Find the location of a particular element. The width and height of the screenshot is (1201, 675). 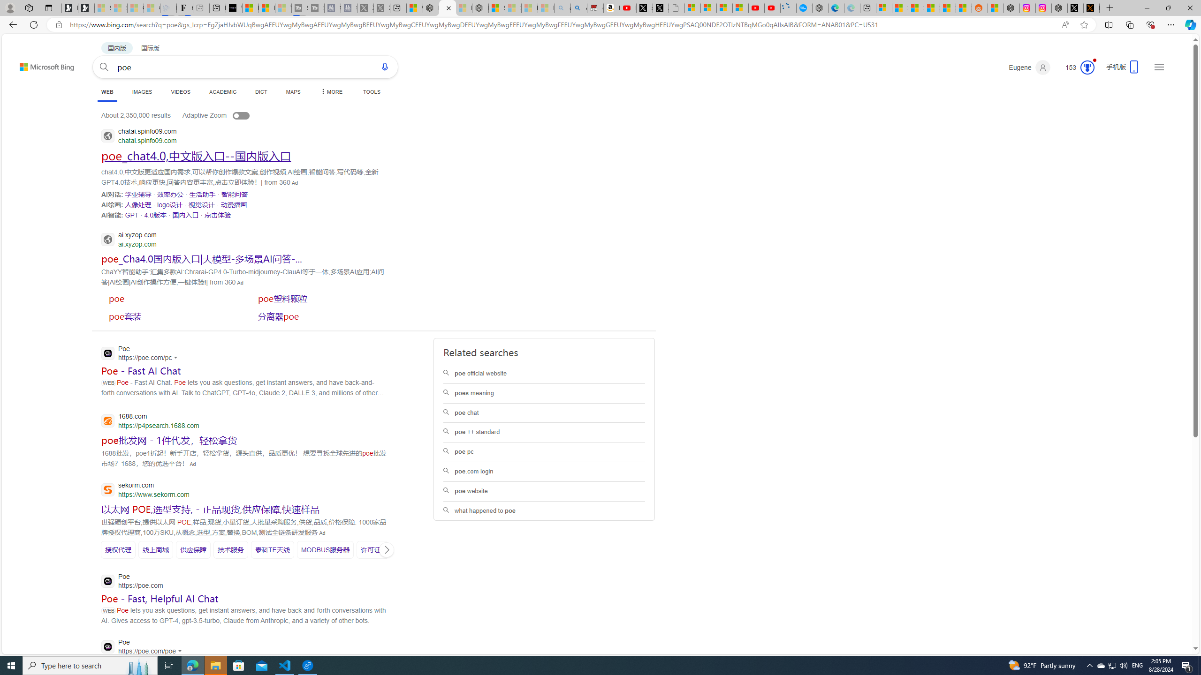

poe website is located at coordinates (544, 491).